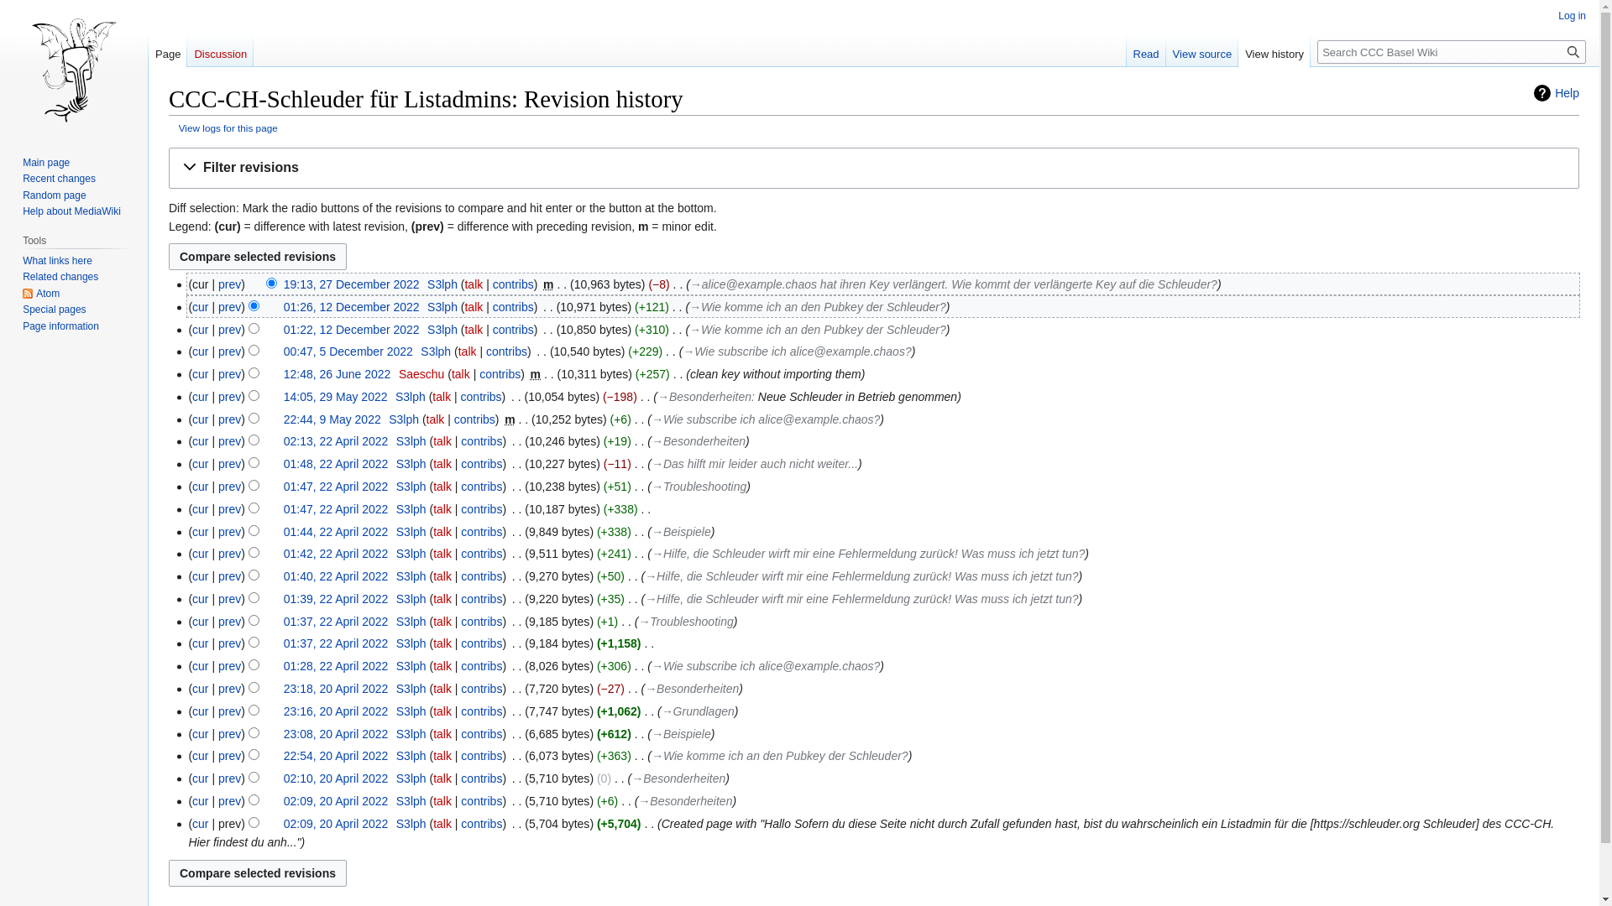  What do you see at coordinates (442, 509) in the screenshot?
I see `talk` at bounding box center [442, 509].